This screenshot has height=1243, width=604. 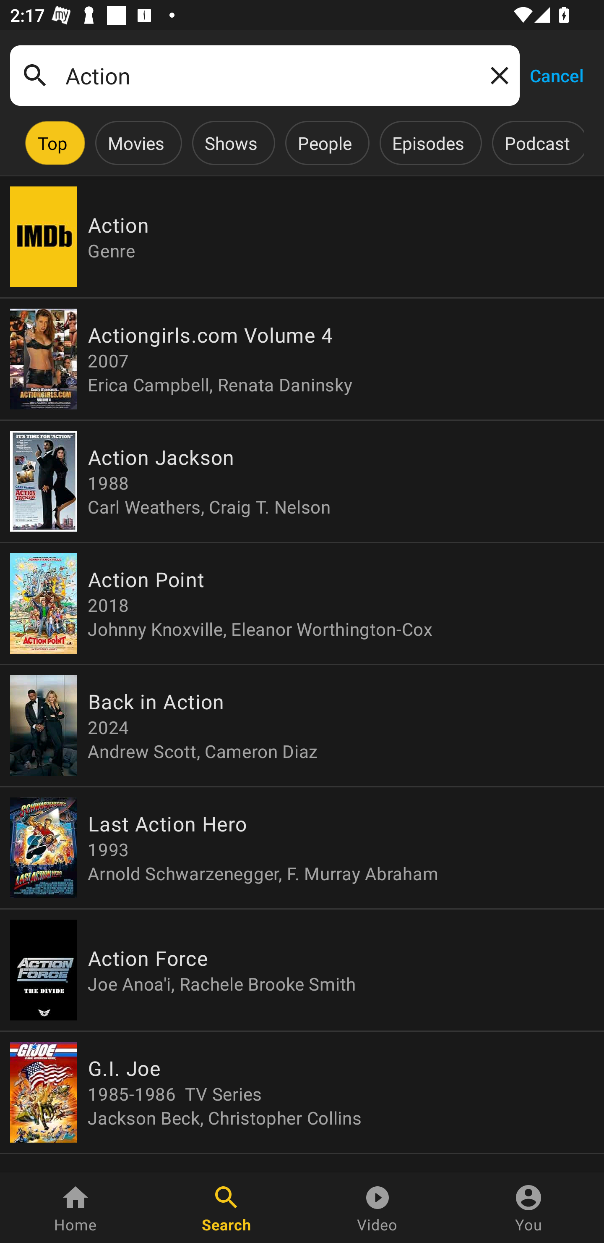 What do you see at coordinates (537, 143) in the screenshot?
I see `Podcast` at bounding box center [537, 143].